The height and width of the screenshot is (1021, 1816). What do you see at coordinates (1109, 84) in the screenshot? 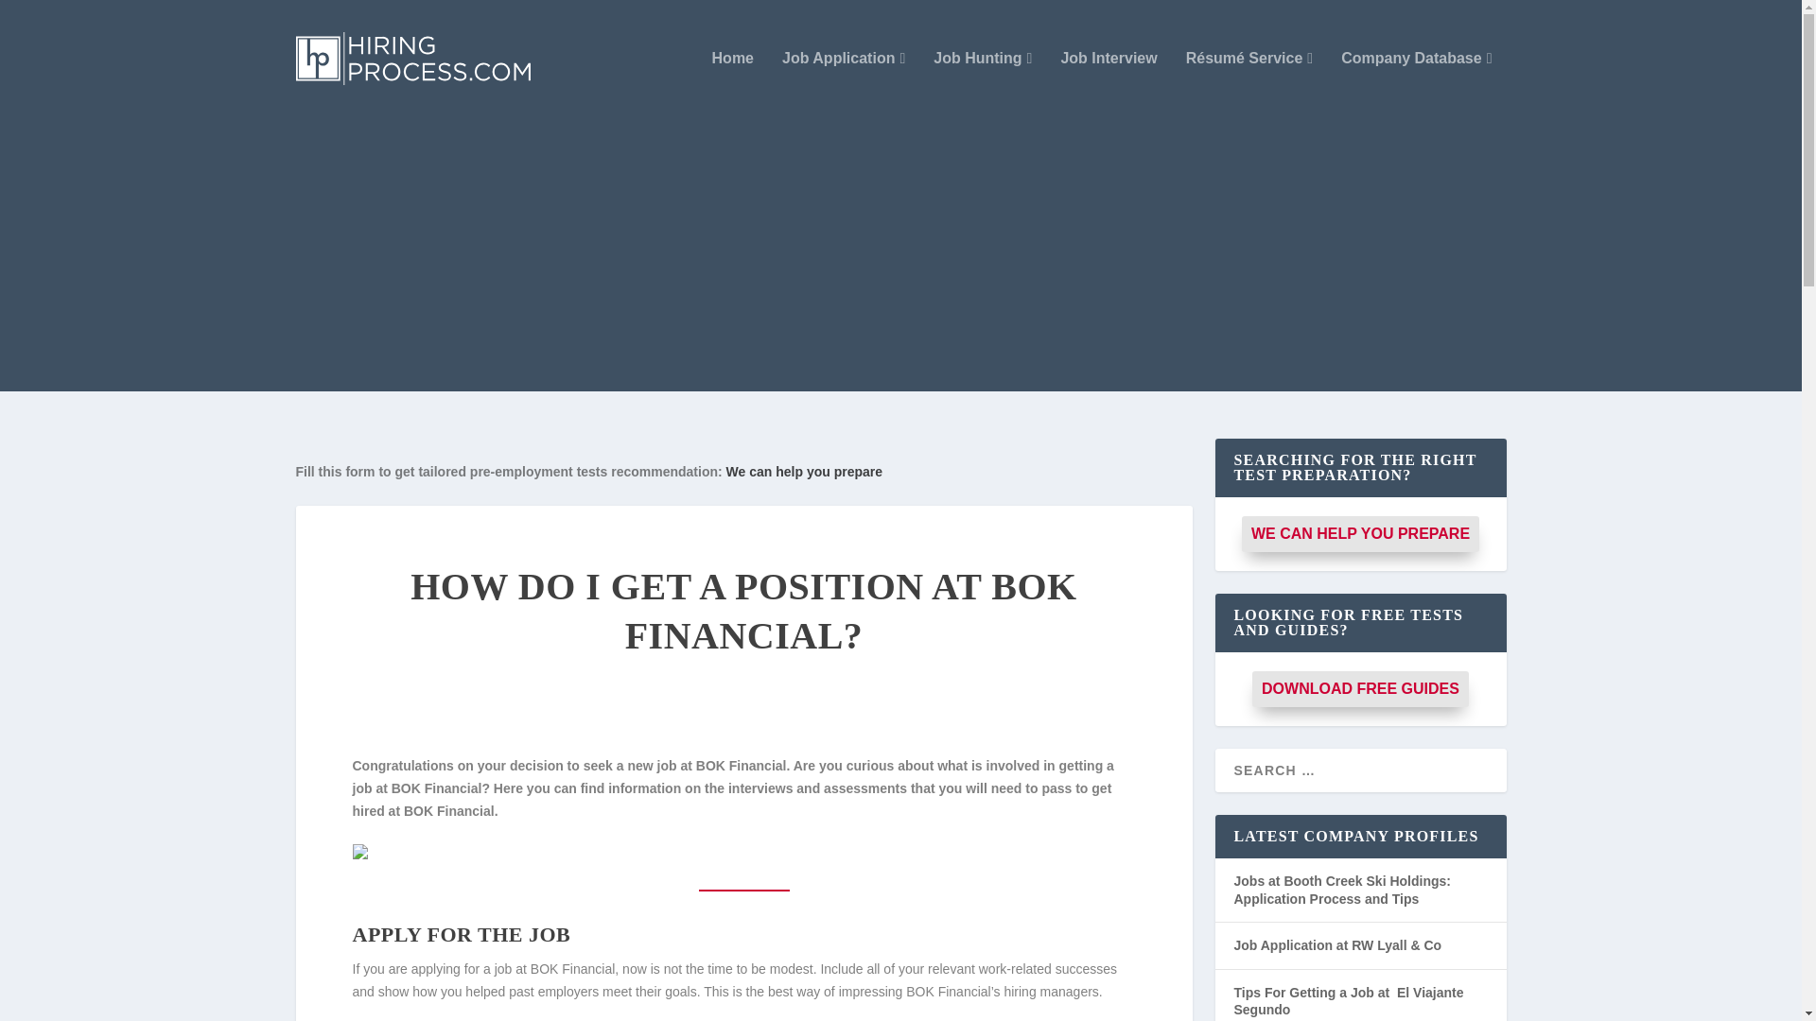
I see `Job Interview` at bounding box center [1109, 84].